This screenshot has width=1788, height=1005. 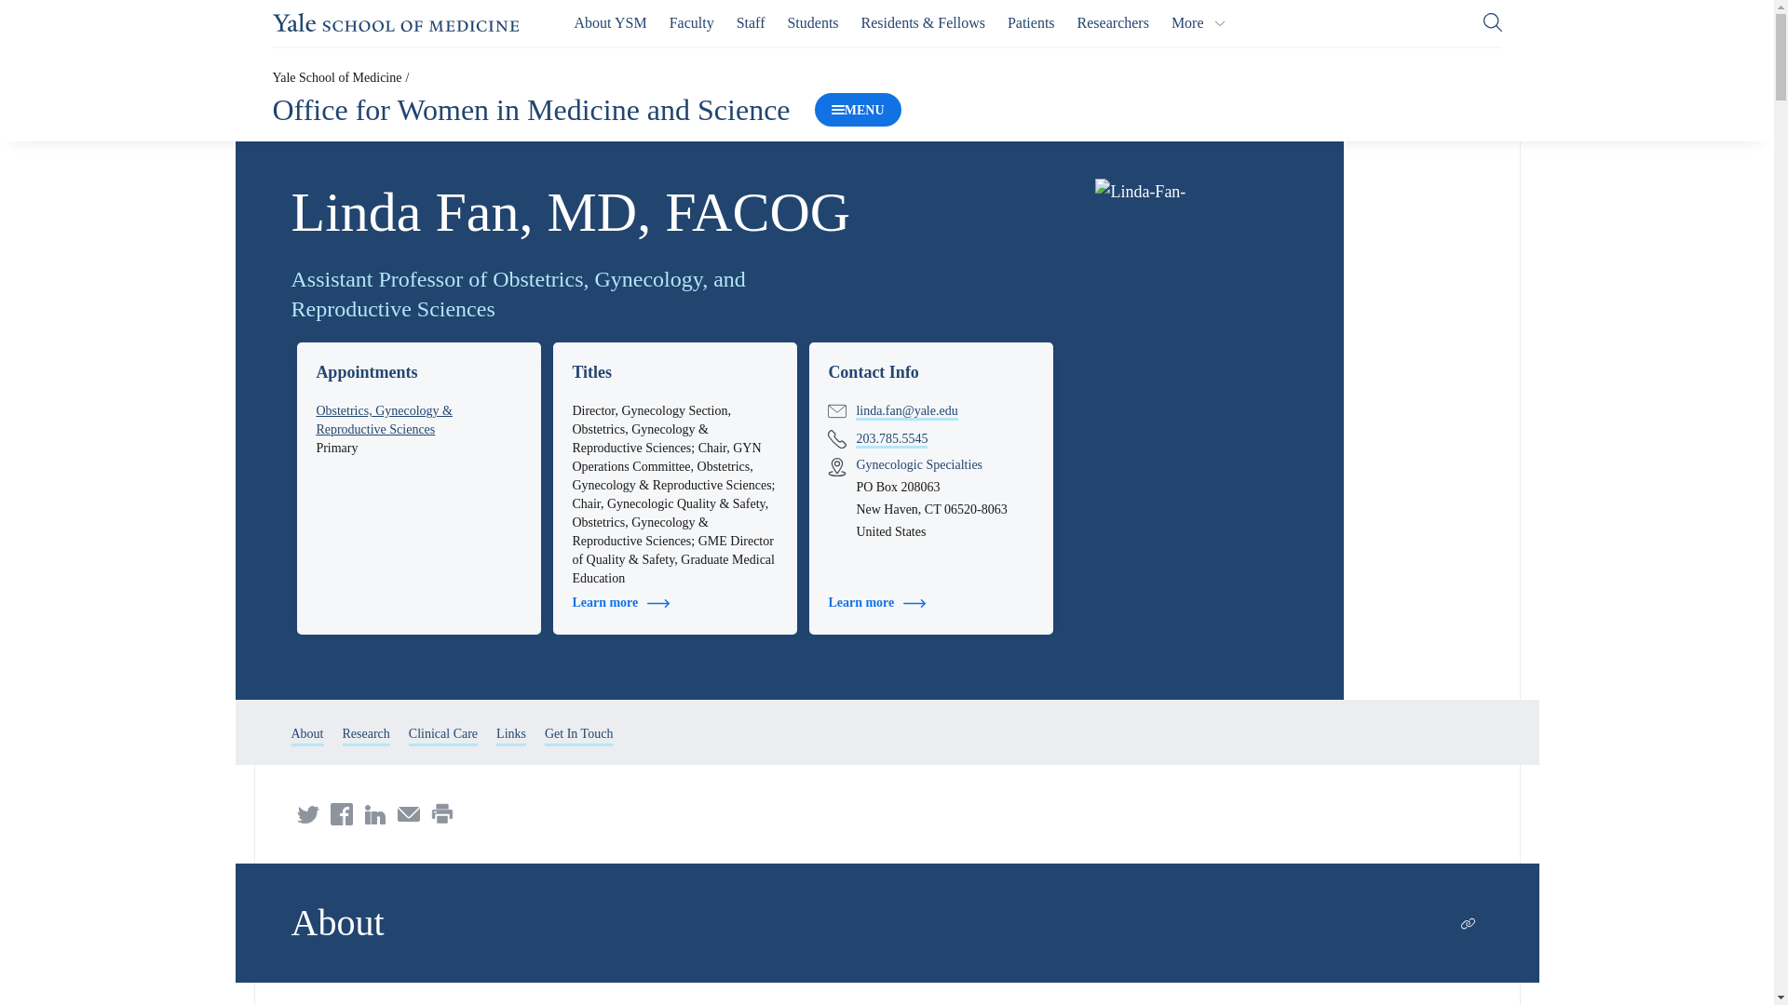 I want to click on Staff, so click(x=751, y=22).